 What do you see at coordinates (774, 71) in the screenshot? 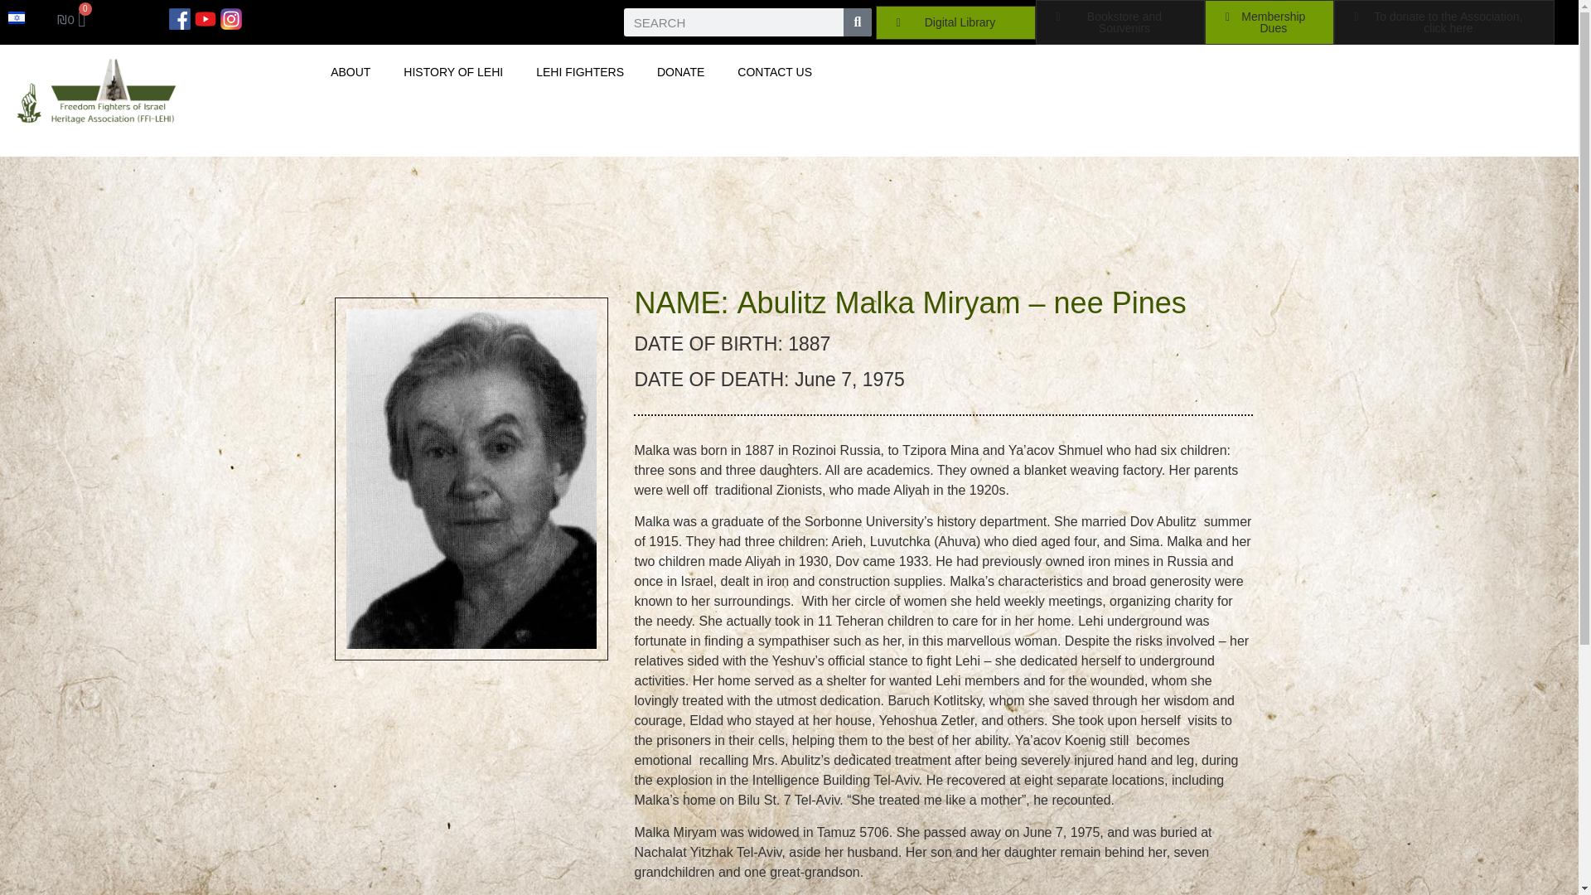
I see `CONTACT US` at bounding box center [774, 71].